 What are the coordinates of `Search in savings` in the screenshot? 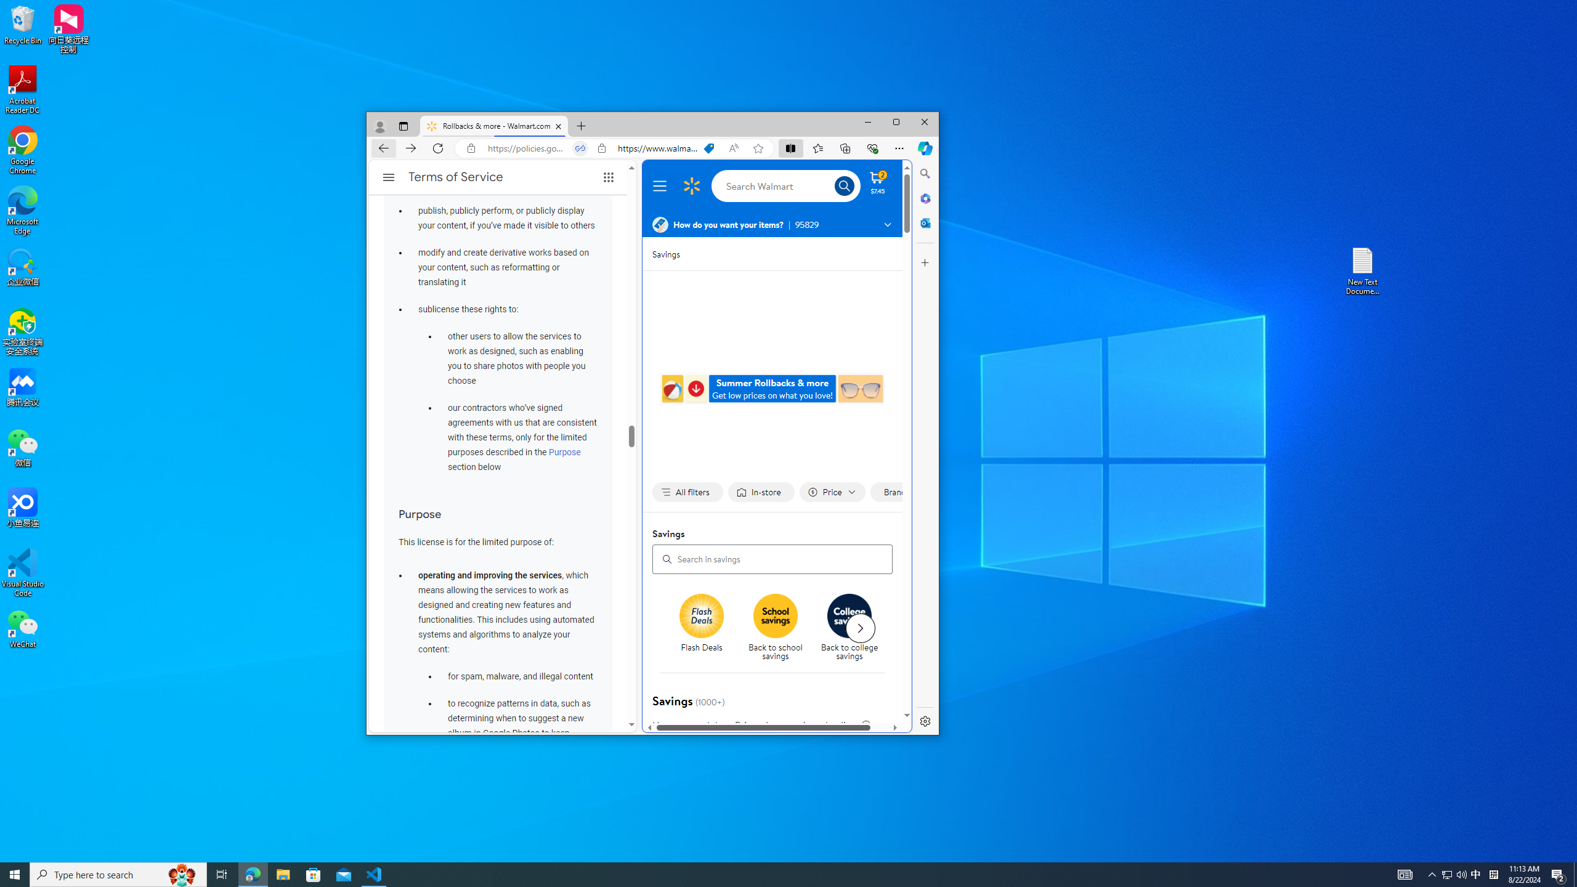 It's located at (772, 559).